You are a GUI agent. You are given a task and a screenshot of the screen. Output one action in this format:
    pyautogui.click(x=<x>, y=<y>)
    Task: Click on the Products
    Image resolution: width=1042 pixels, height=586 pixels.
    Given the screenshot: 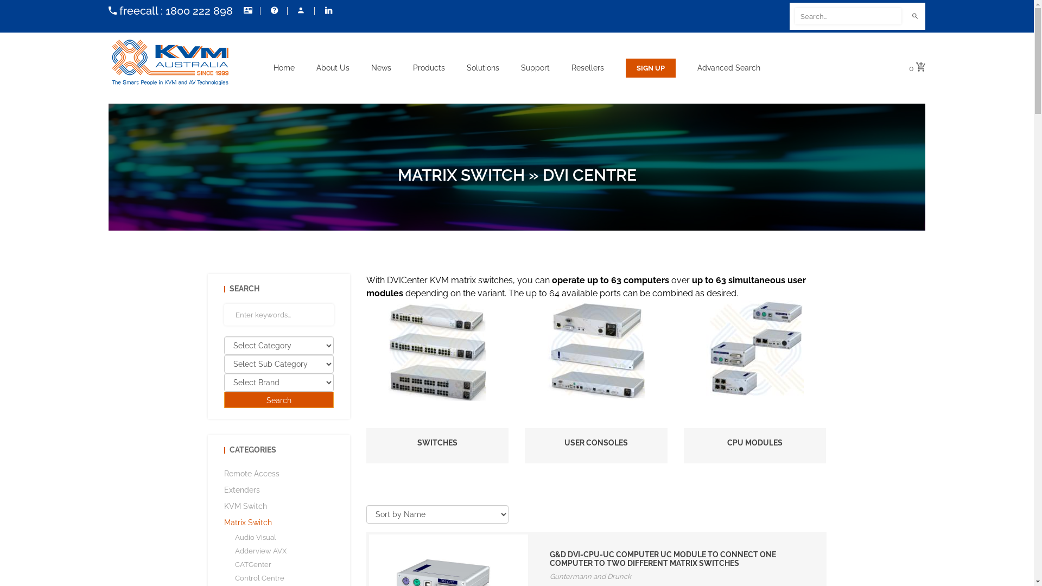 What is the action you would take?
    pyautogui.click(x=429, y=67)
    